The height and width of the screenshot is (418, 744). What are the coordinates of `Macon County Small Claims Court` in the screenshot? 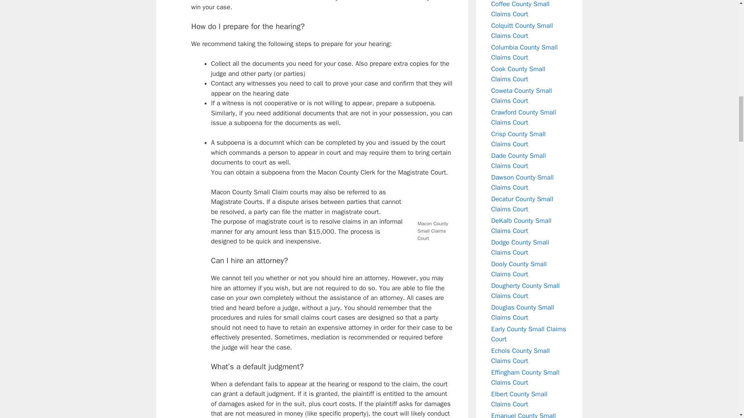 It's located at (433, 202).